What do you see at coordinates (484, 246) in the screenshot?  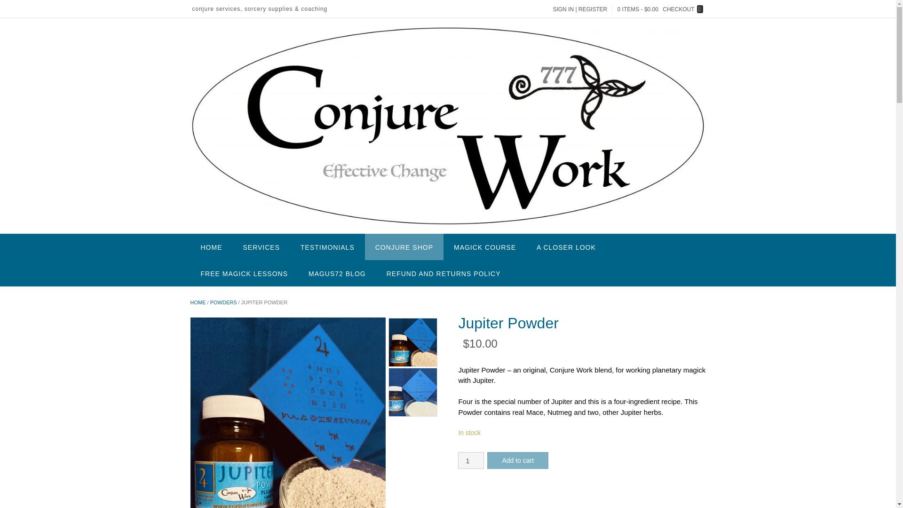 I see `MAGICK COURSE` at bounding box center [484, 246].